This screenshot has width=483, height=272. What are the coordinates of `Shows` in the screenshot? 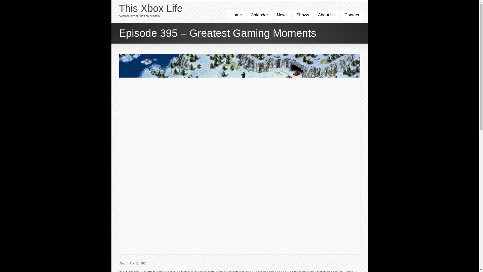 It's located at (303, 15).